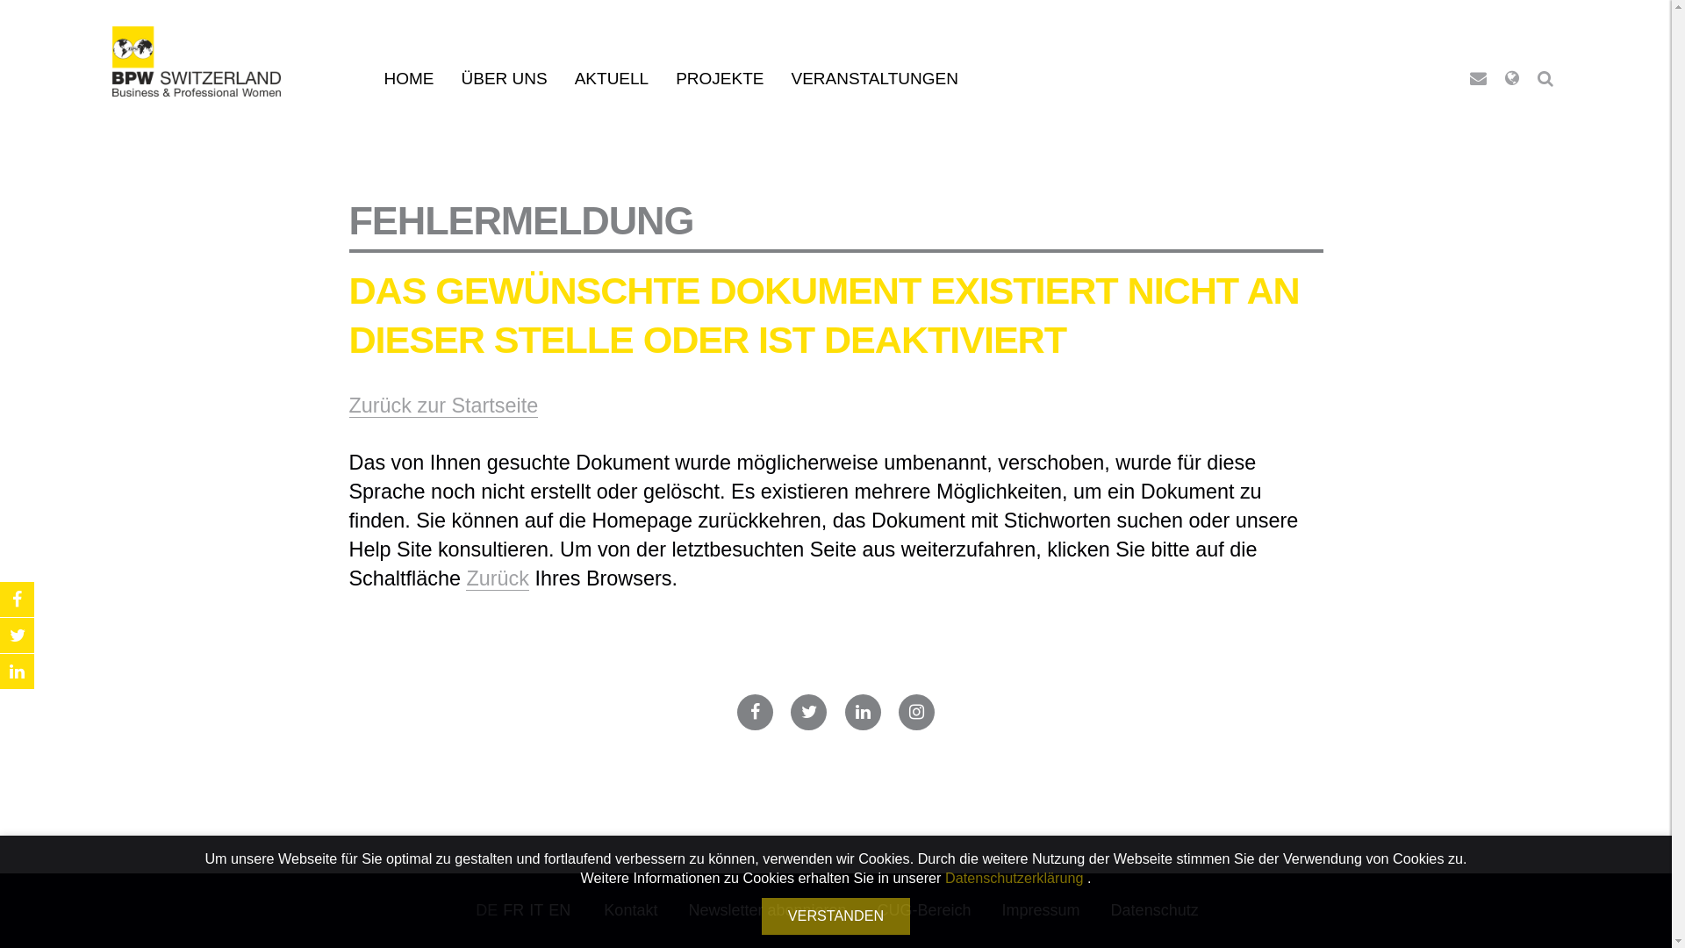 The image size is (1685, 948). I want to click on Datenschutz, so click(1155, 910).